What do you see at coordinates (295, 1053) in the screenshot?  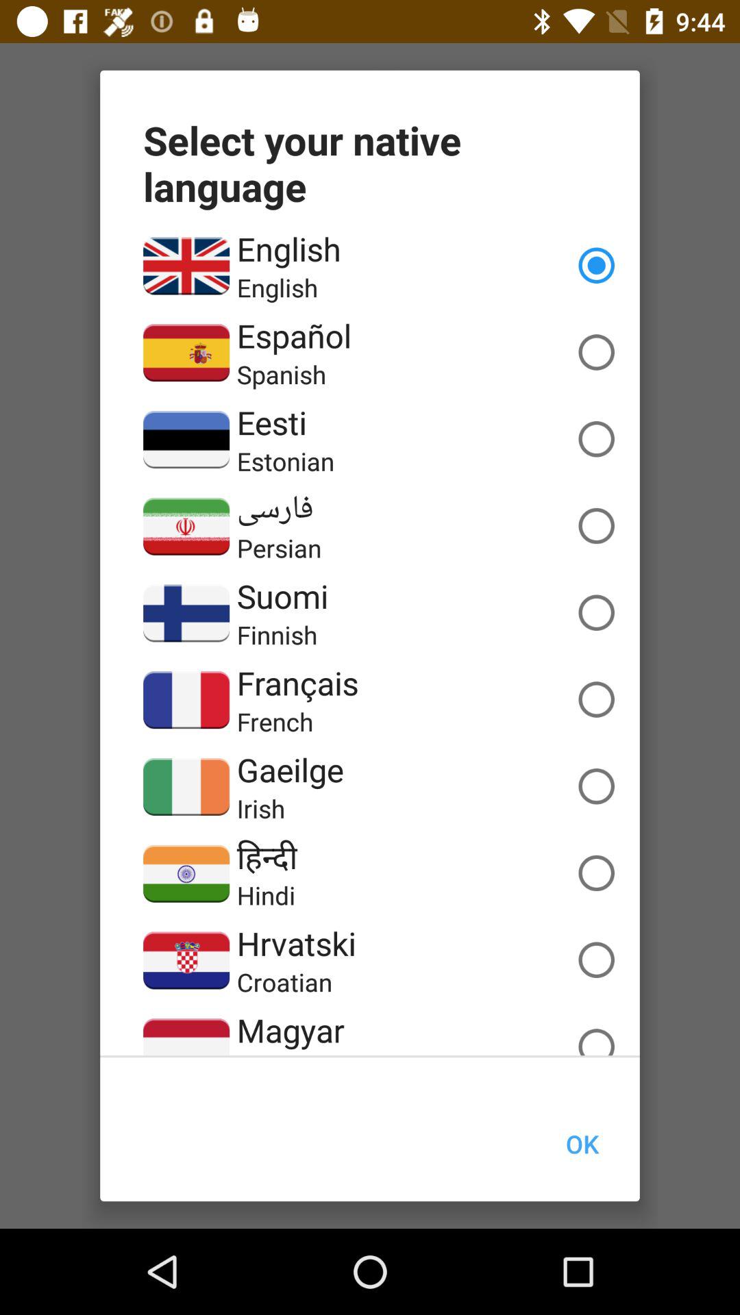 I see `swipe until hungarian app` at bounding box center [295, 1053].